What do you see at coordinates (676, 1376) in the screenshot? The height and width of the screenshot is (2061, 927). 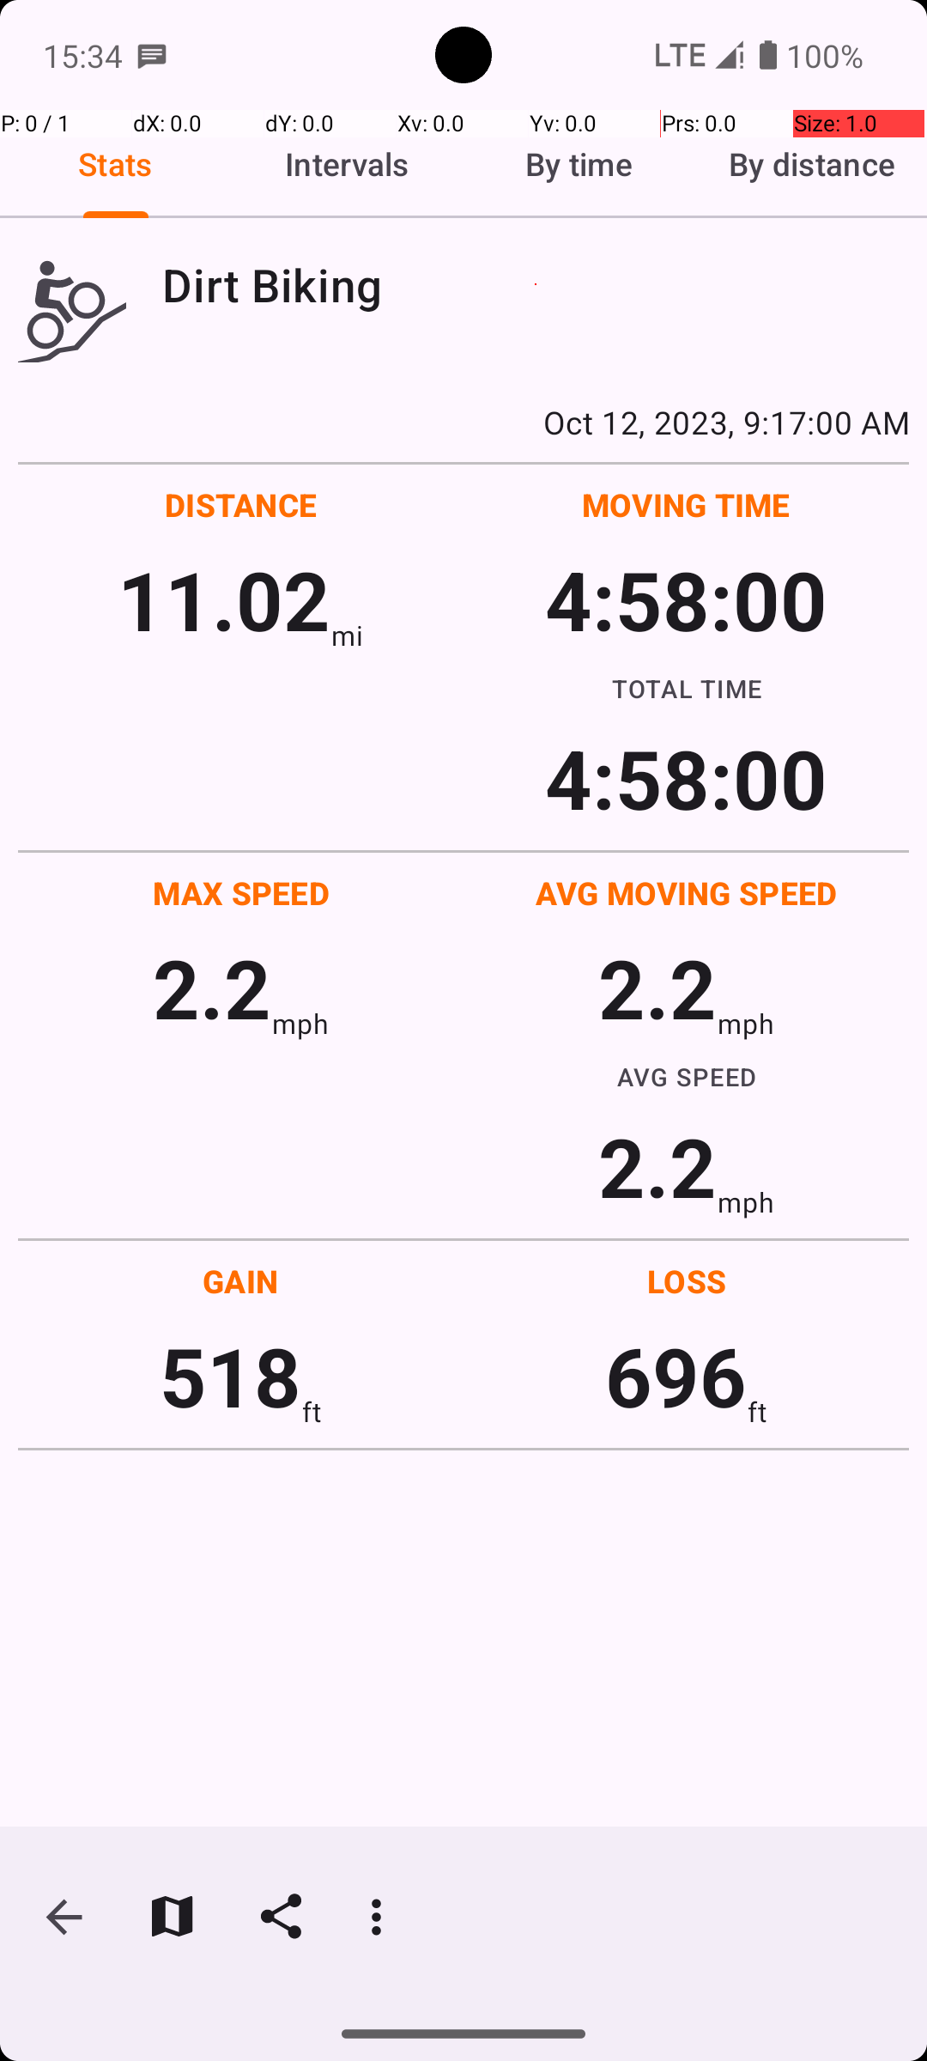 I see `696` at bounding box center [676, 1376].